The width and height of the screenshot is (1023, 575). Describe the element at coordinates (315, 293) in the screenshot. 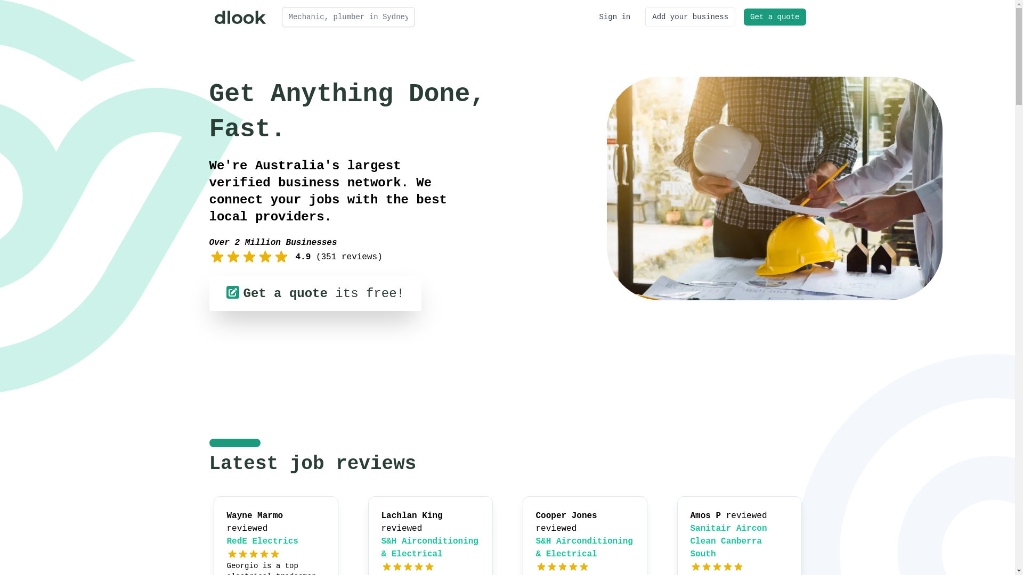

I see `Get a quote its free!` at that location.